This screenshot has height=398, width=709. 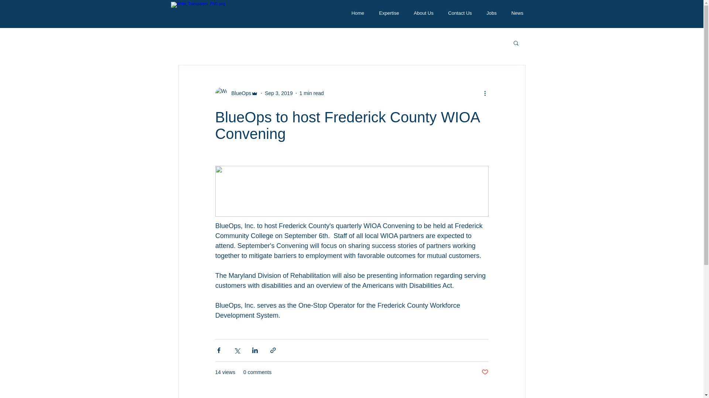 What do you see at coordinates (460, 13) in the screenshot?
I see `Contact Us` at bounding box center [460, 13].